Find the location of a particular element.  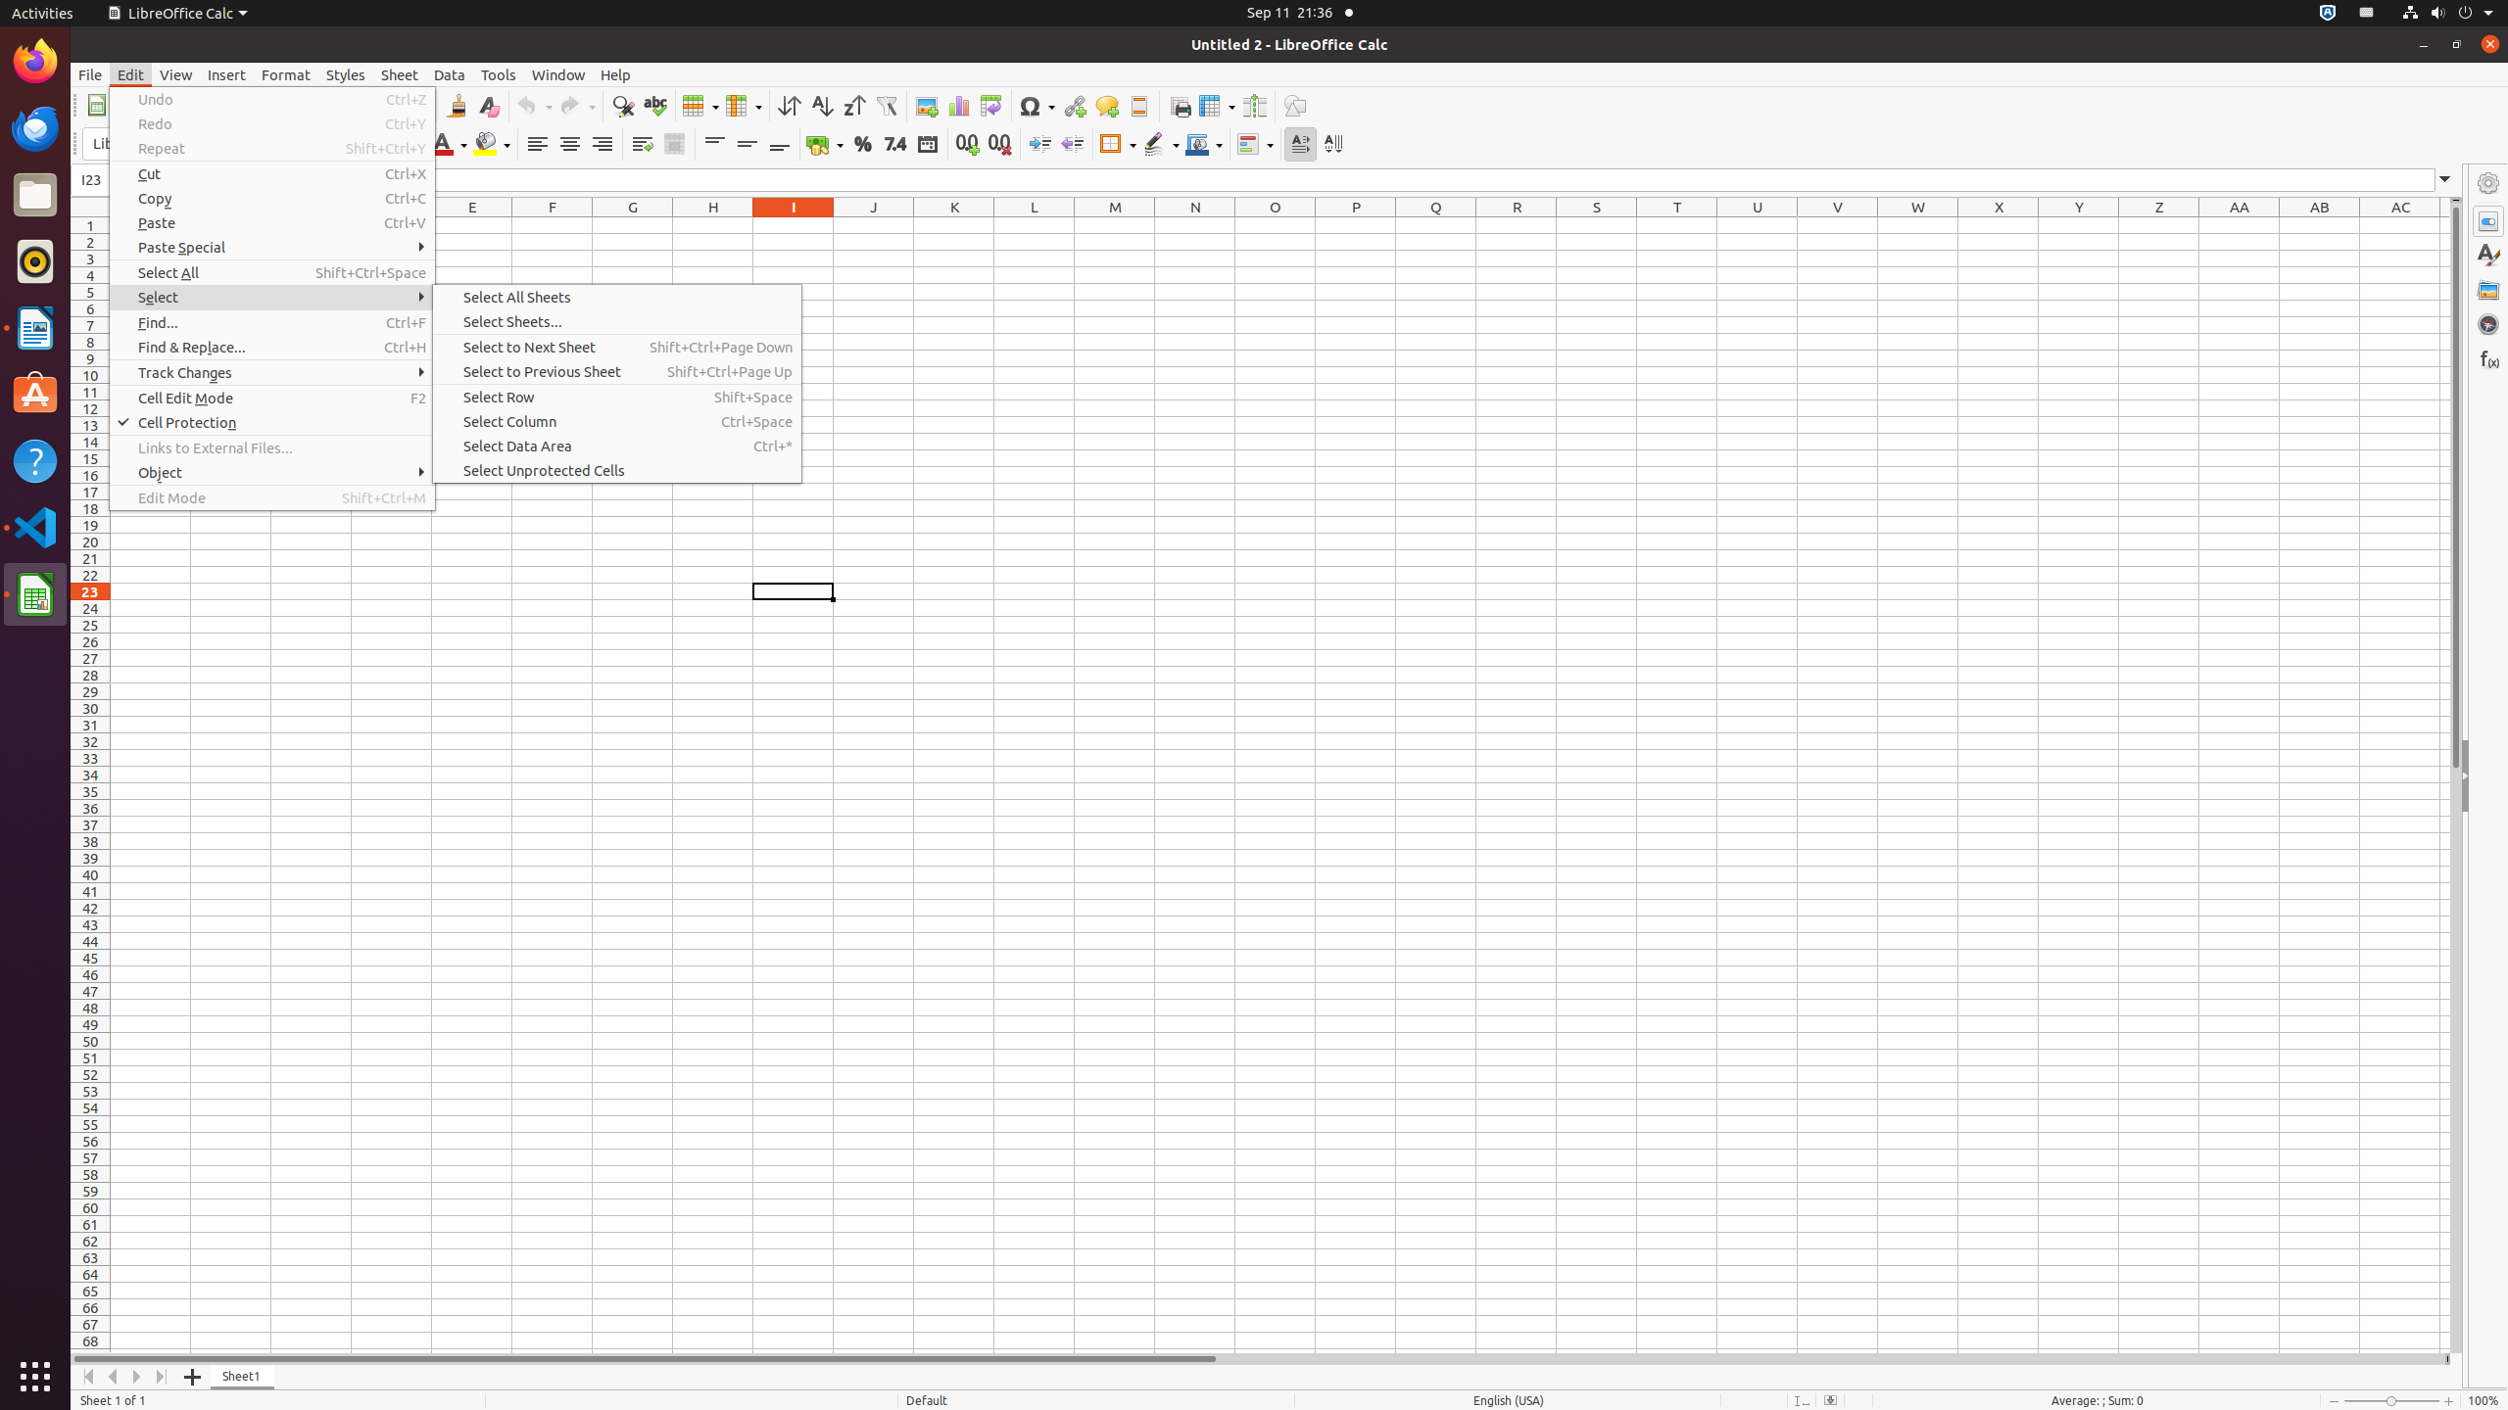

Sheet1 is located at coordinates (243, 1377).